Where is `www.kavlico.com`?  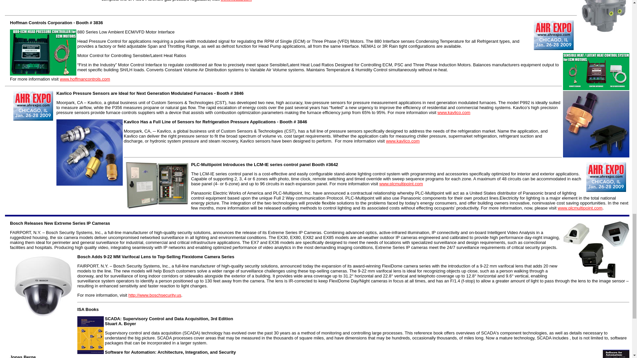
www.kavlico.com is located at coordinates (454, 112).